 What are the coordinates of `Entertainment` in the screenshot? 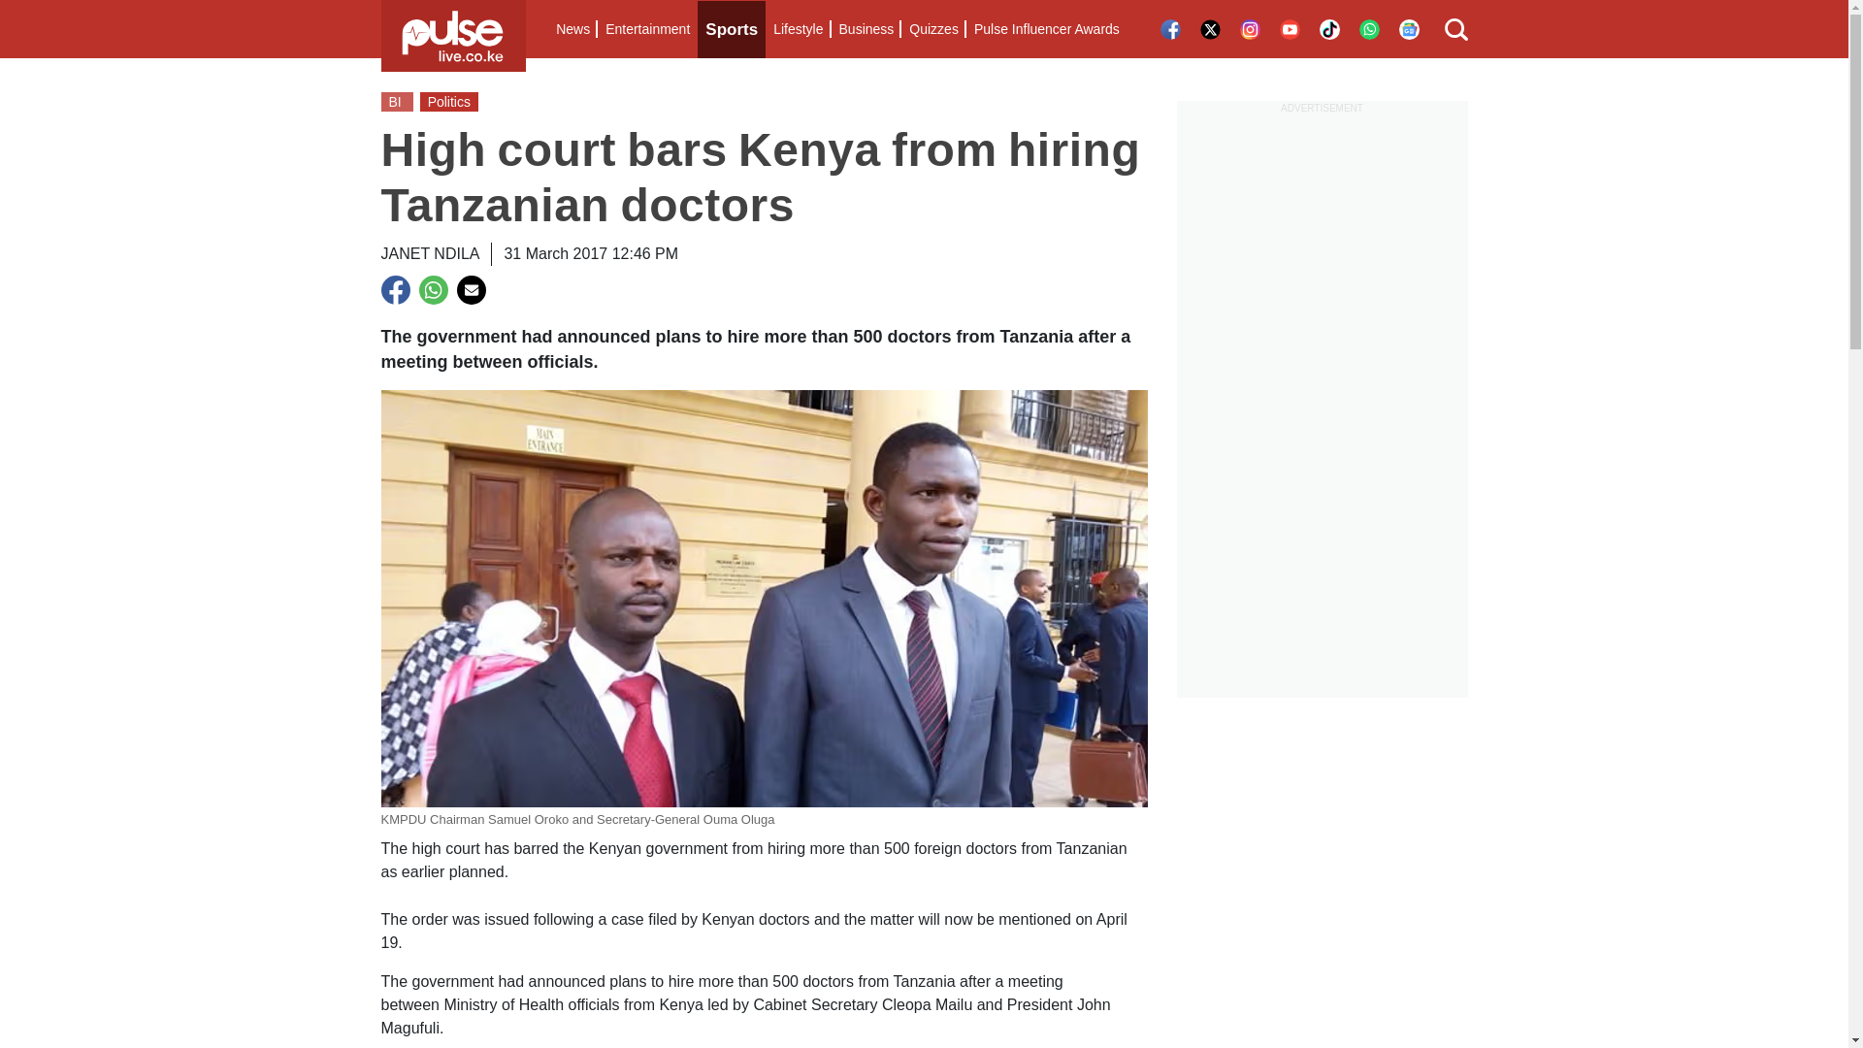 It's located at (647, 29).